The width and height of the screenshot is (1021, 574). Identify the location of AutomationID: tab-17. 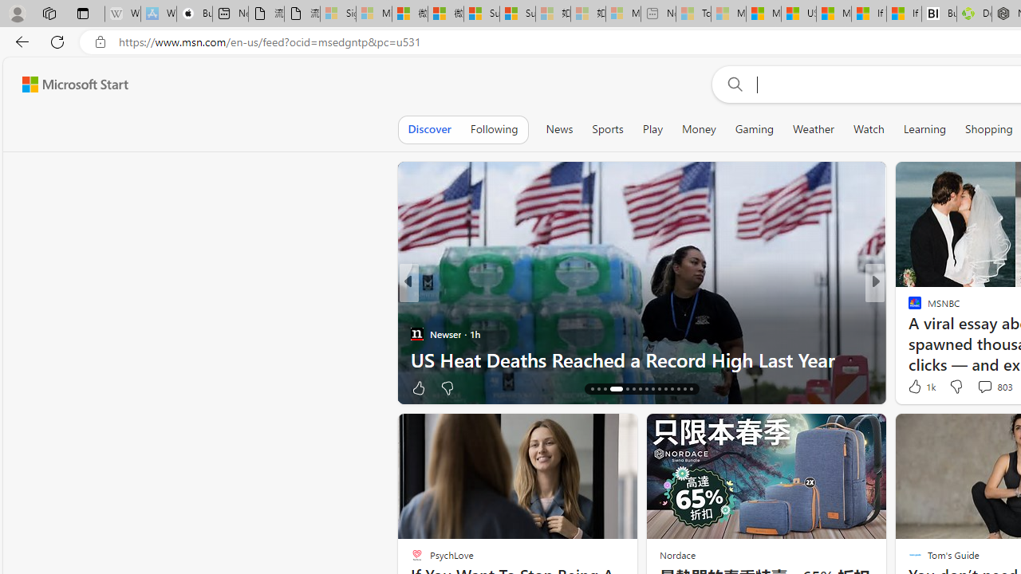
(598, 389).